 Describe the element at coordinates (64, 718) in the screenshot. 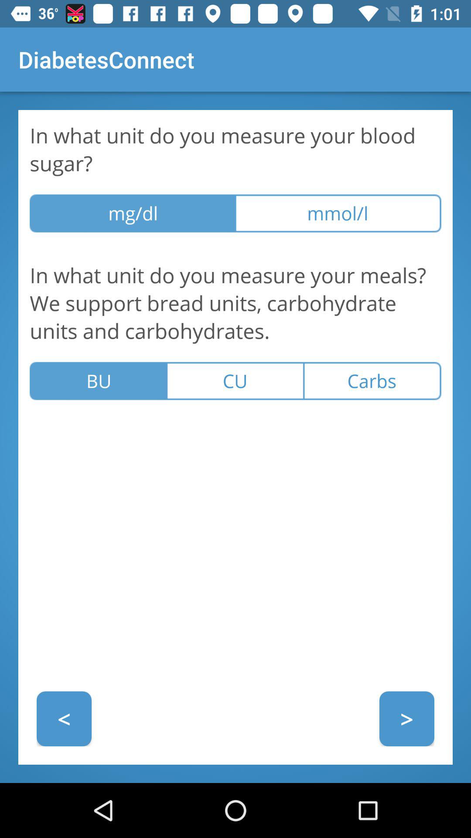

I see `turn off item next to the >` at that location.